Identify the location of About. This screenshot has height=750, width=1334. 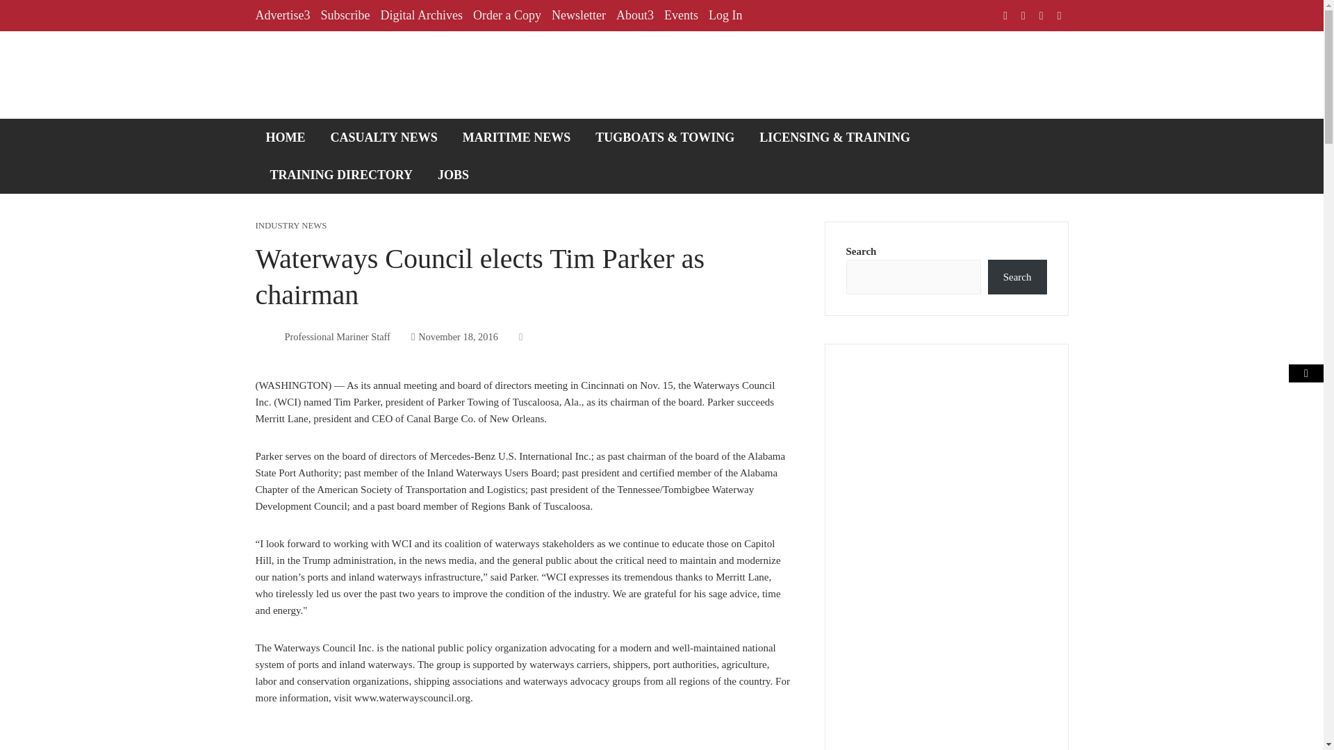
(635, 15).